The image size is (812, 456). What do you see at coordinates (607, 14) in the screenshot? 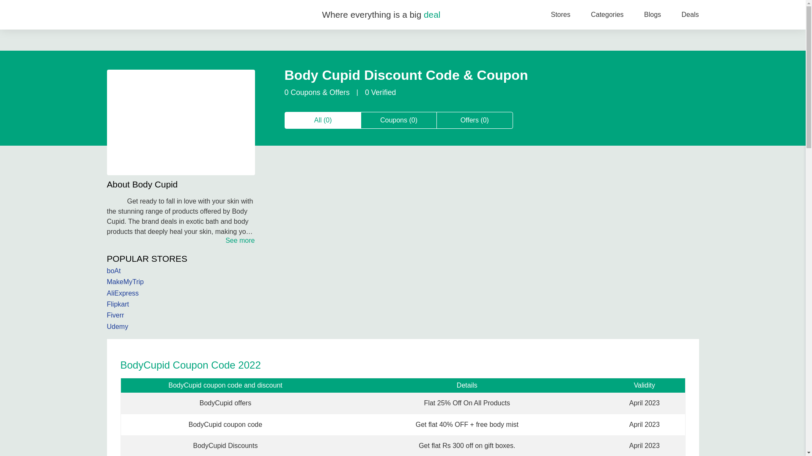
I see `Categories` at bounding box center [607, 14].